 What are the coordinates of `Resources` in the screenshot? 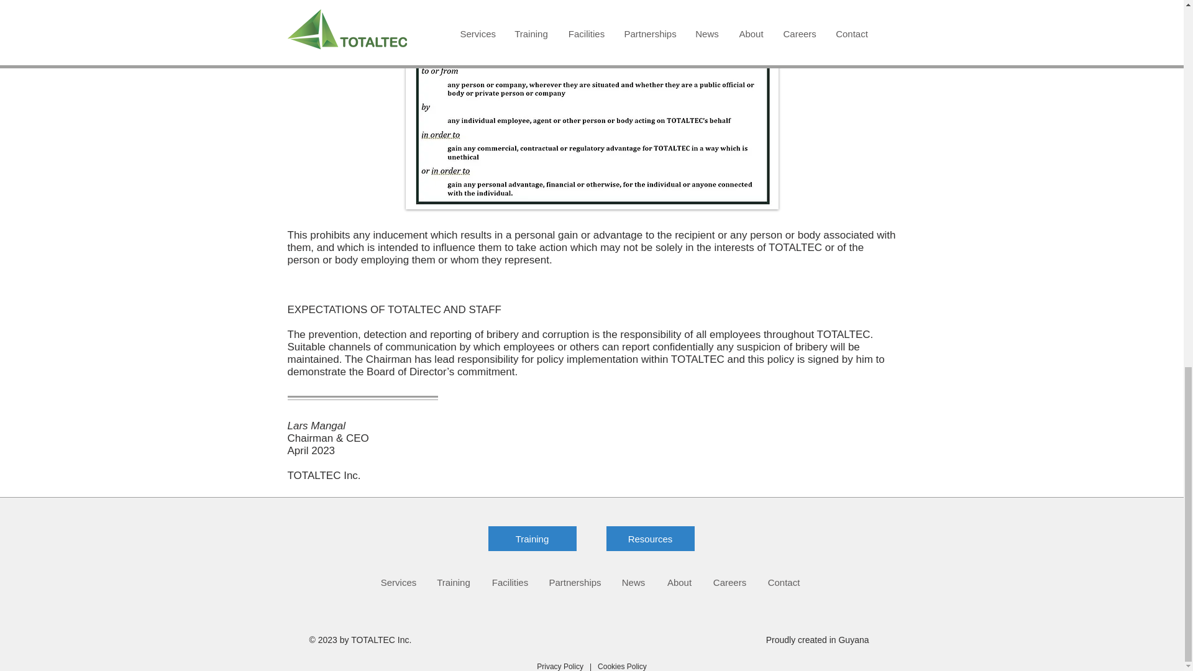 It's located at (650, 538).